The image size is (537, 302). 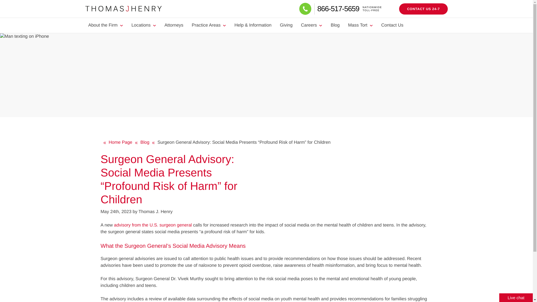 What do you see at coordinates (423, 9) in the screenshot?
I see `CONTACT US 24-7` at bounding box center [423, 9].